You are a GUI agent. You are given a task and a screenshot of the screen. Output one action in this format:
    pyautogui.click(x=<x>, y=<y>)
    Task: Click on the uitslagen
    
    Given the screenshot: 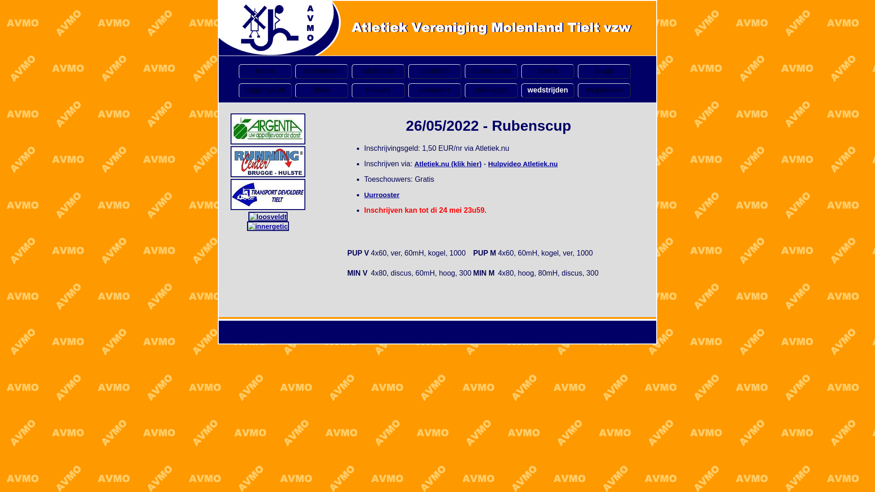 What is the action you would take?
    pyautogui.click(x=491, y=91)
    